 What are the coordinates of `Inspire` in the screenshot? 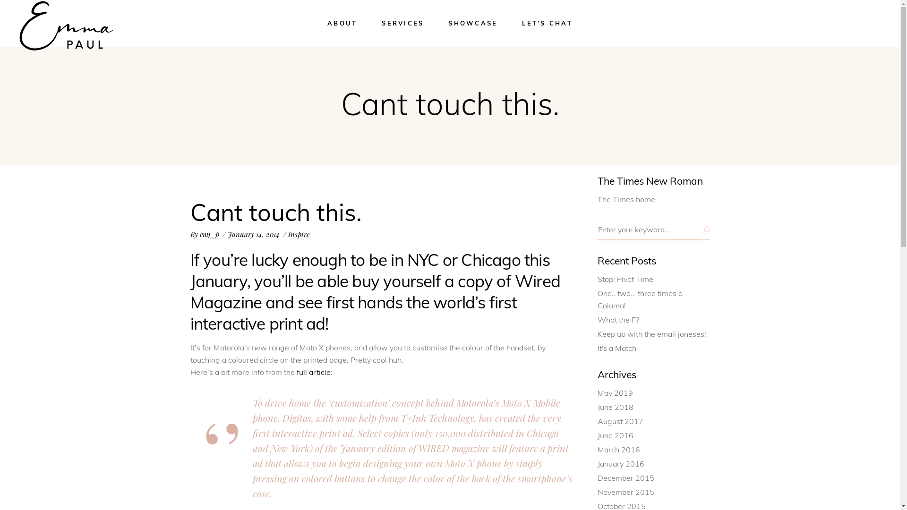 It's located at (299, 234).